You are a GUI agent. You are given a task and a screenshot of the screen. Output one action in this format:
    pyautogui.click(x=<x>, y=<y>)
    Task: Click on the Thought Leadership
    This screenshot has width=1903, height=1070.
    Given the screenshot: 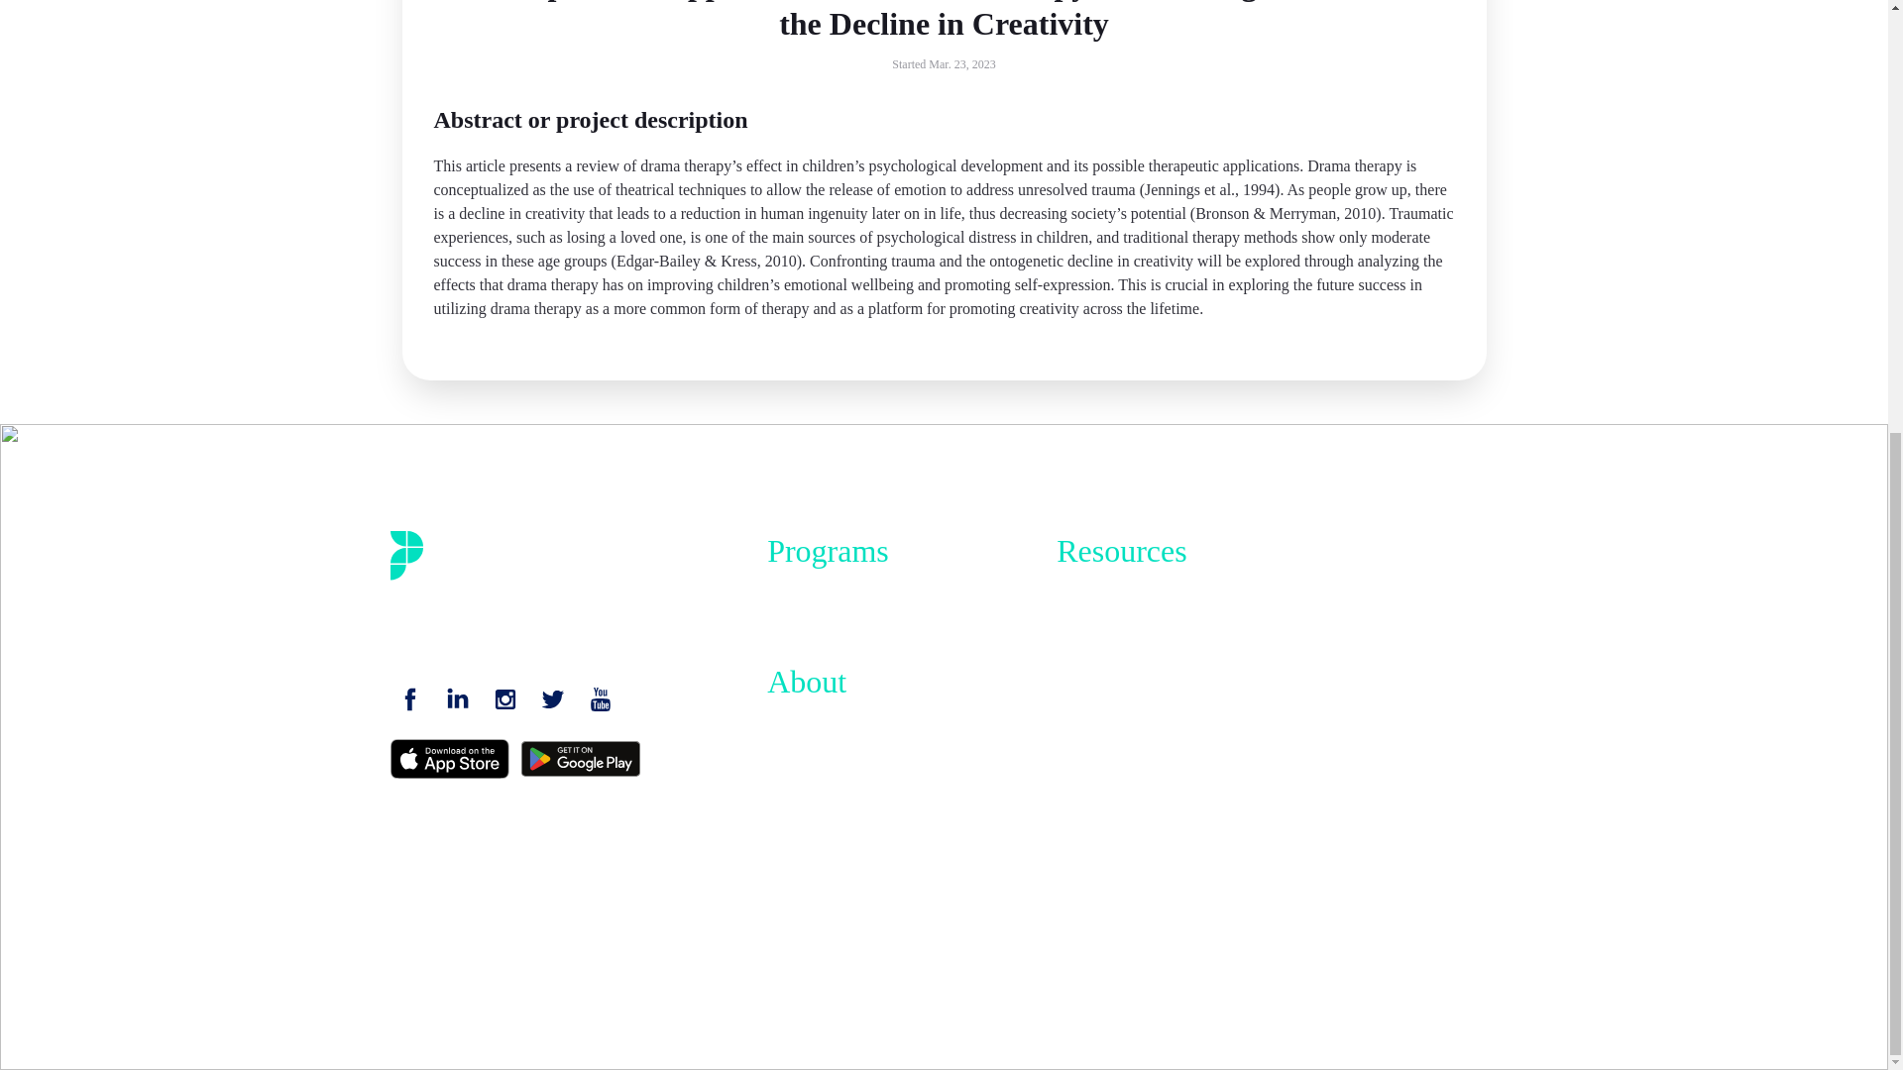 What is the action you would take?
    pyautogui.click(x=1120, y=945)
    